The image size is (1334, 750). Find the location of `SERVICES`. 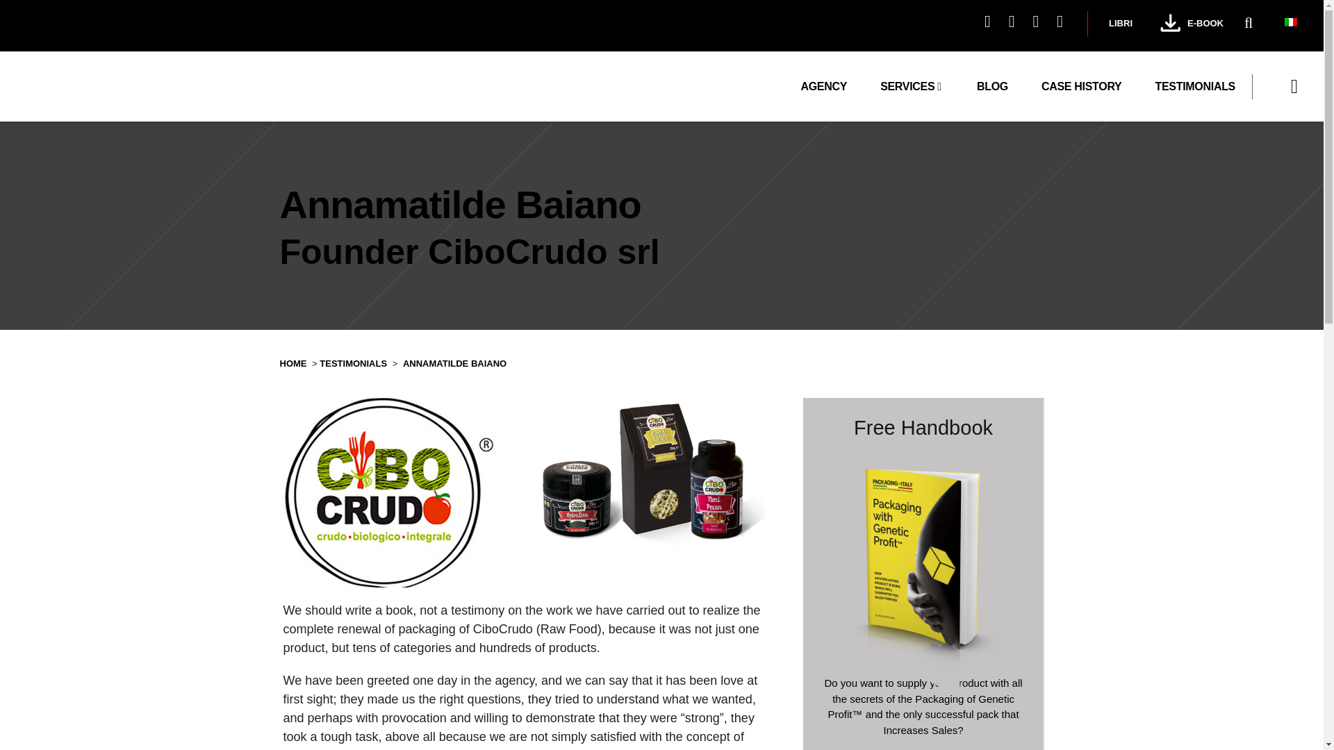

SERVICES is located at coordinates (912, 86).